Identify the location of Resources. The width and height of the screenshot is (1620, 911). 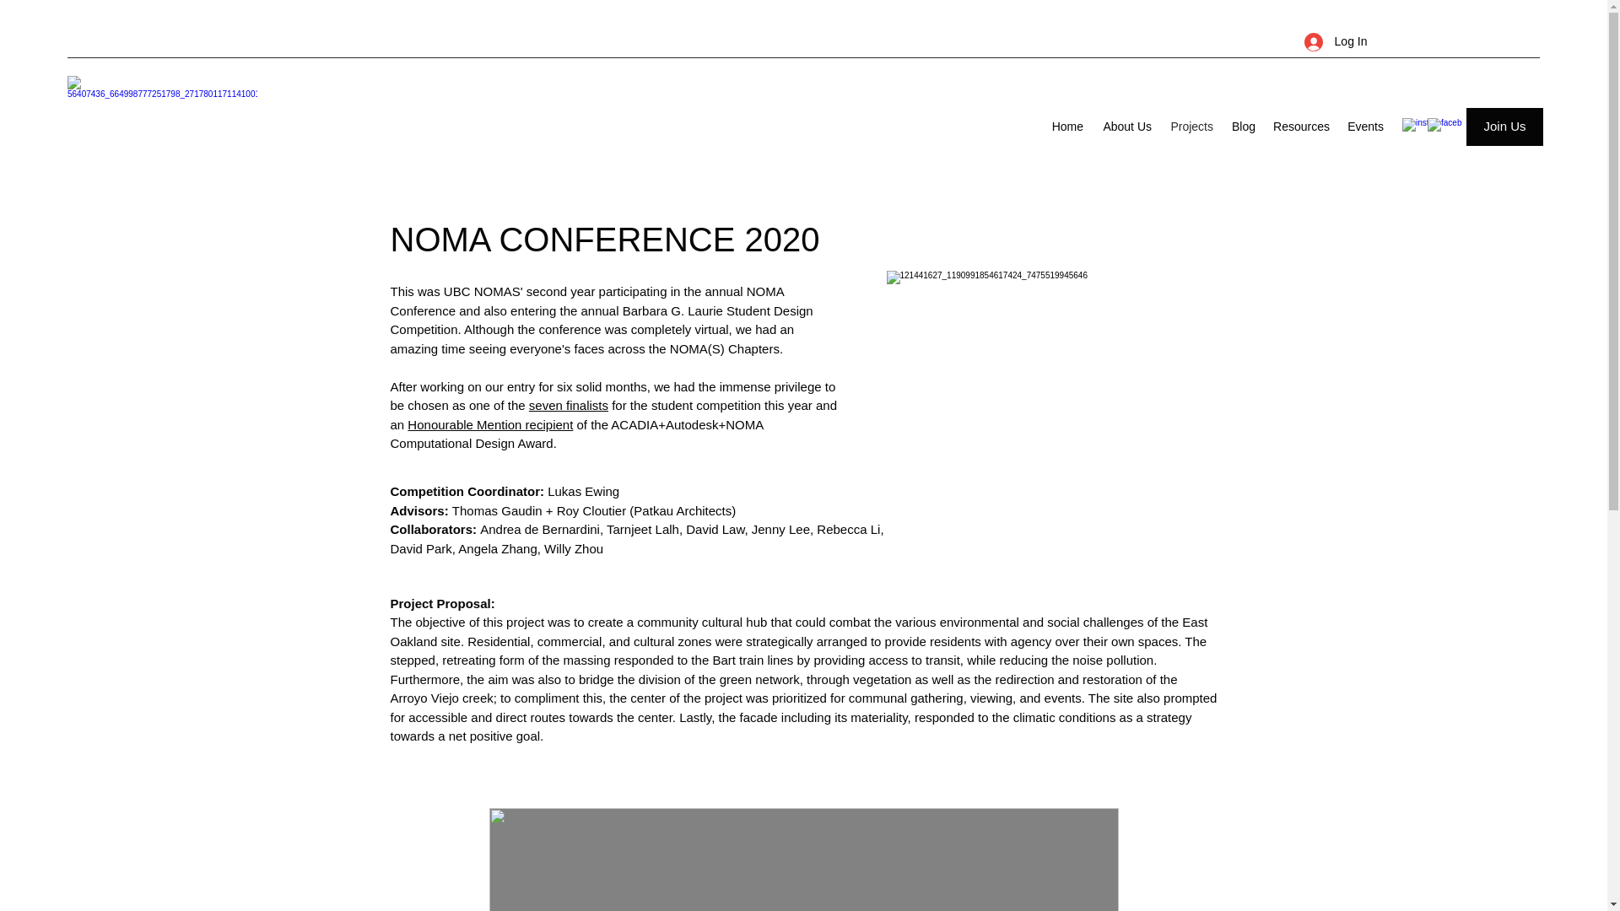
(1300, 127).